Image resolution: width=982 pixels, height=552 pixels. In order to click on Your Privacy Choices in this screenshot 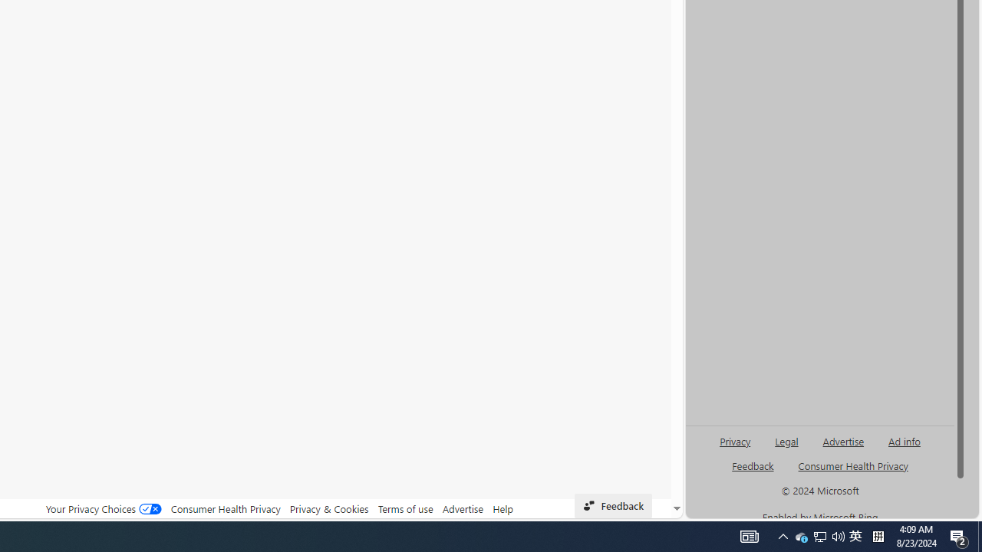, I will do `click(103, 508)`.